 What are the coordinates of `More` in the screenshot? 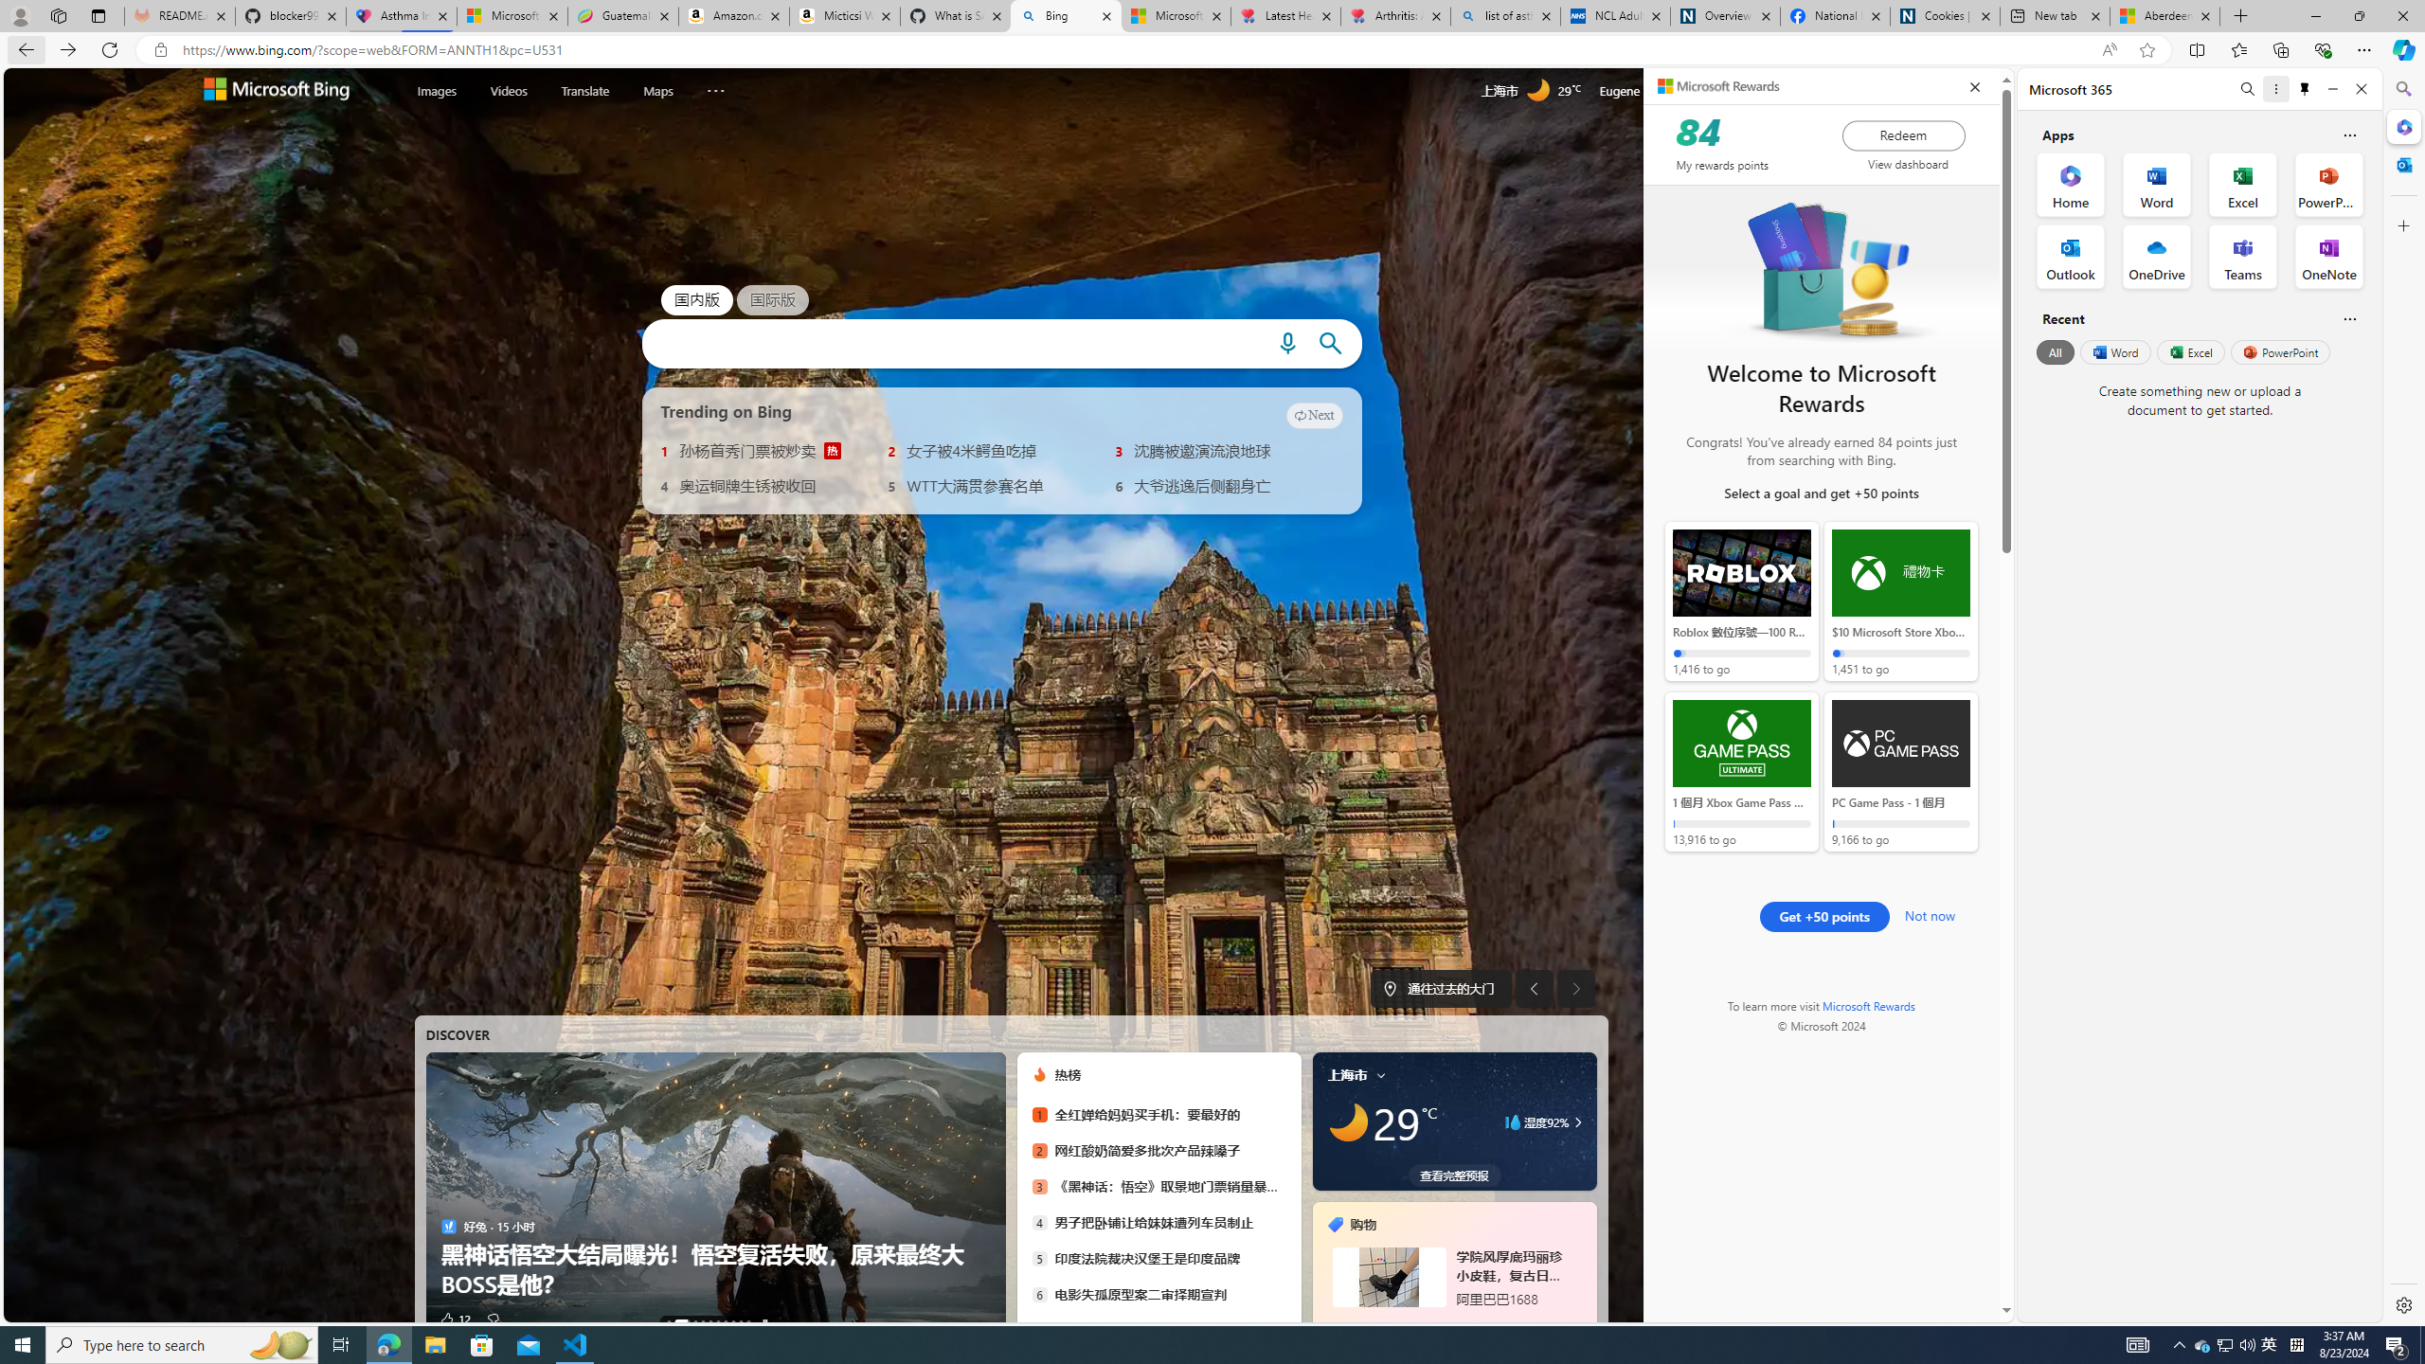 It's located at (714, 86).